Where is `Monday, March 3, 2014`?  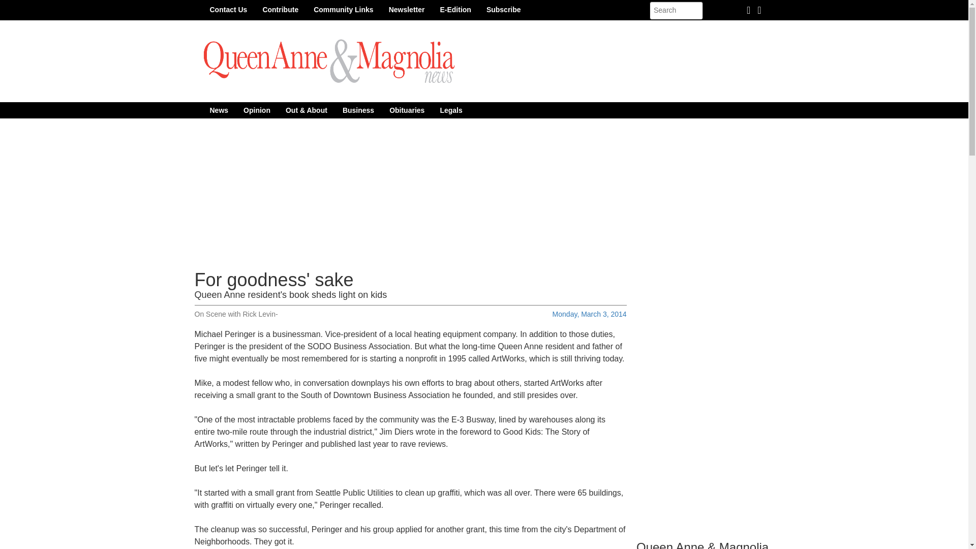 Monday, March 3, 2014 is located at coordinates (589, 314).